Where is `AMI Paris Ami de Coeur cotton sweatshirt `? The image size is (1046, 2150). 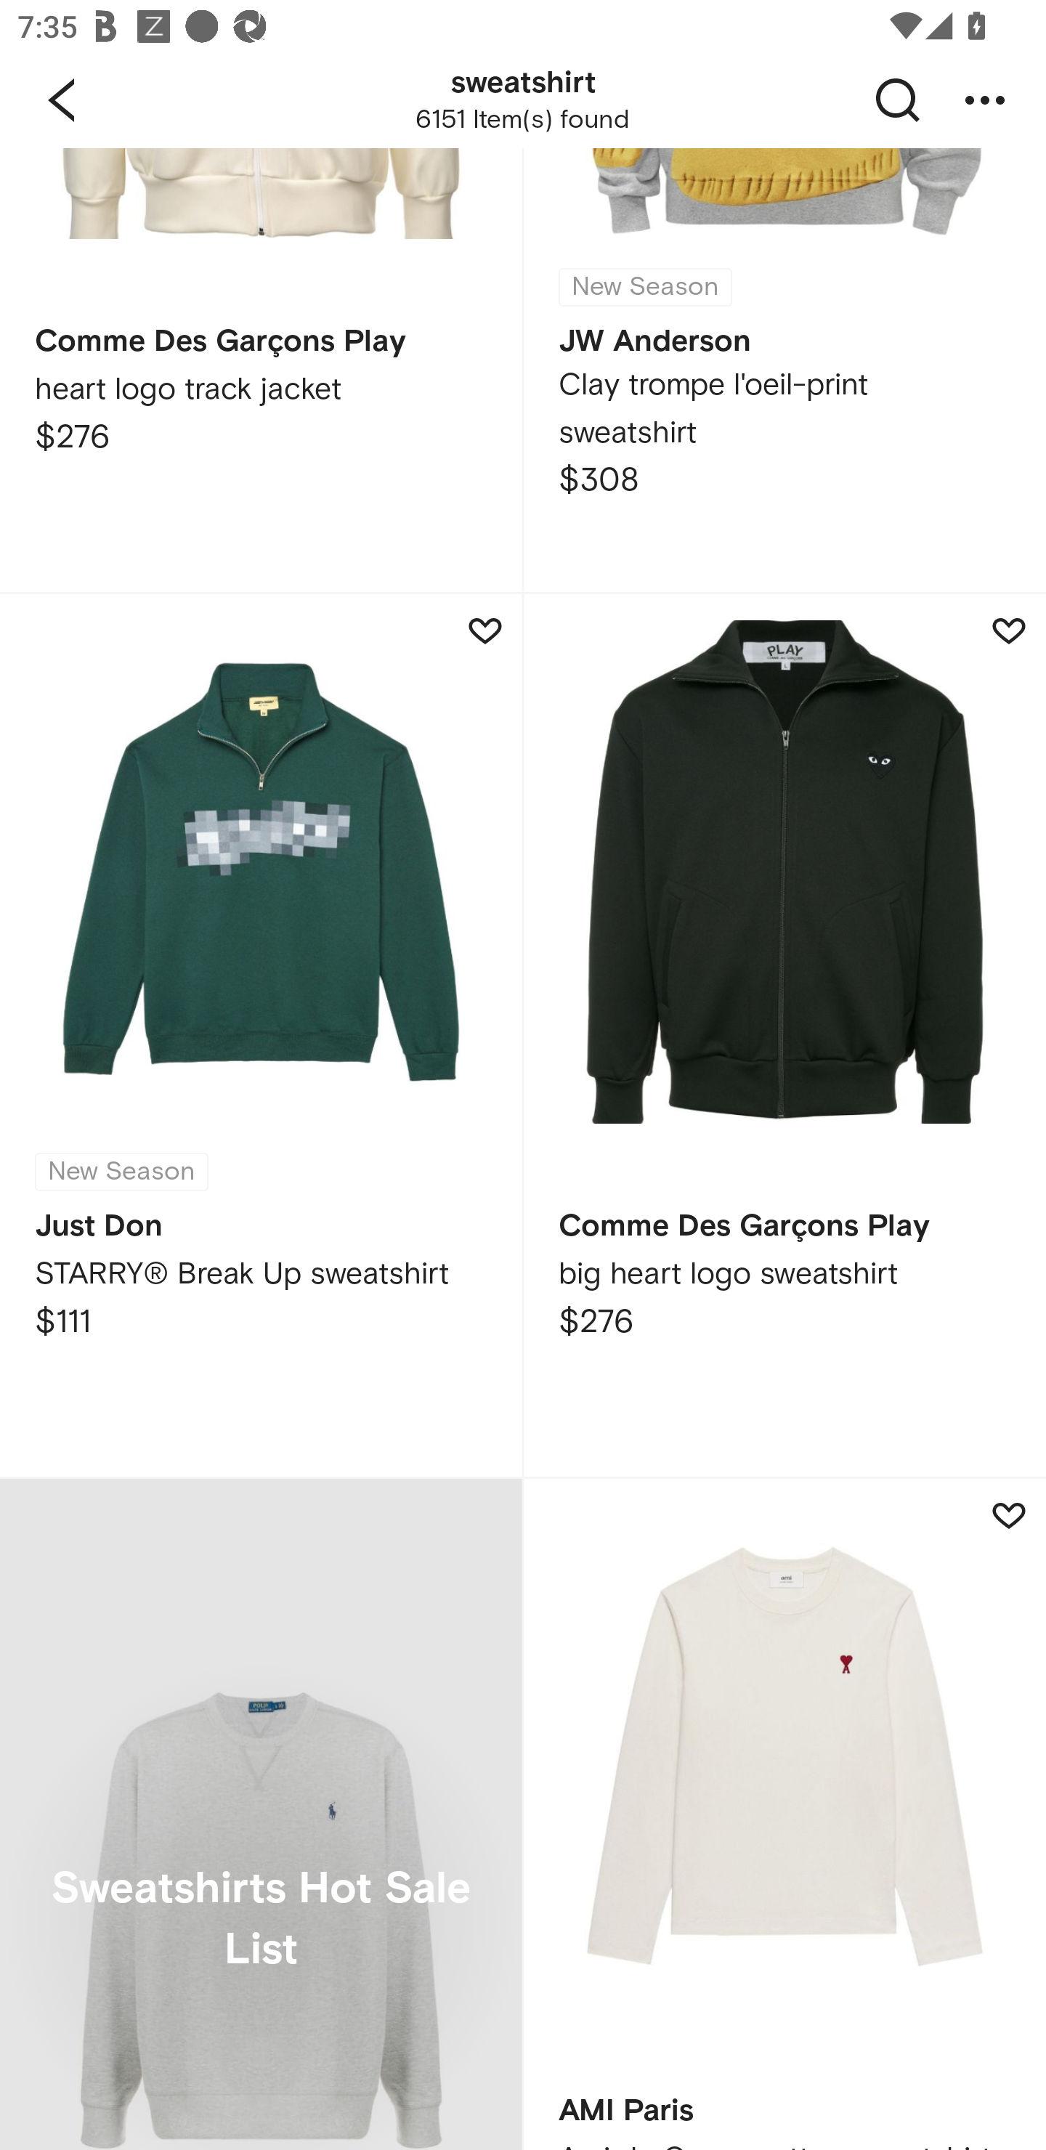 AMI Paris Ami de Coeur cotton sweatshirt  is located at coordinates (784, 1814).